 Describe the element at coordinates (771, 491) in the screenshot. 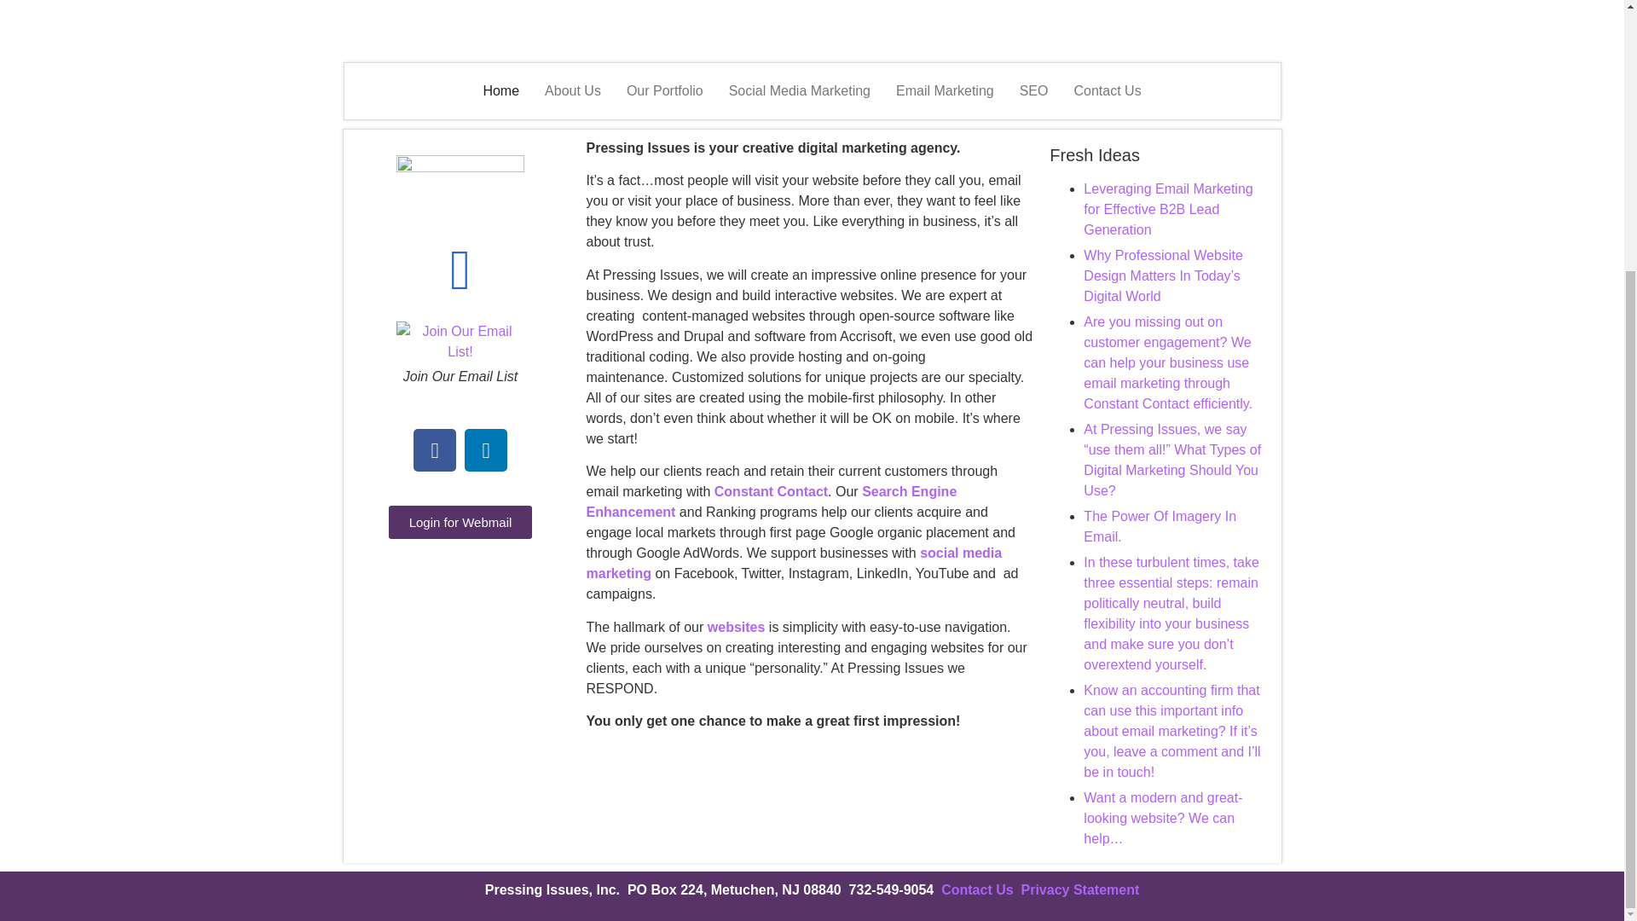

I see `Constant Contact` at that location.